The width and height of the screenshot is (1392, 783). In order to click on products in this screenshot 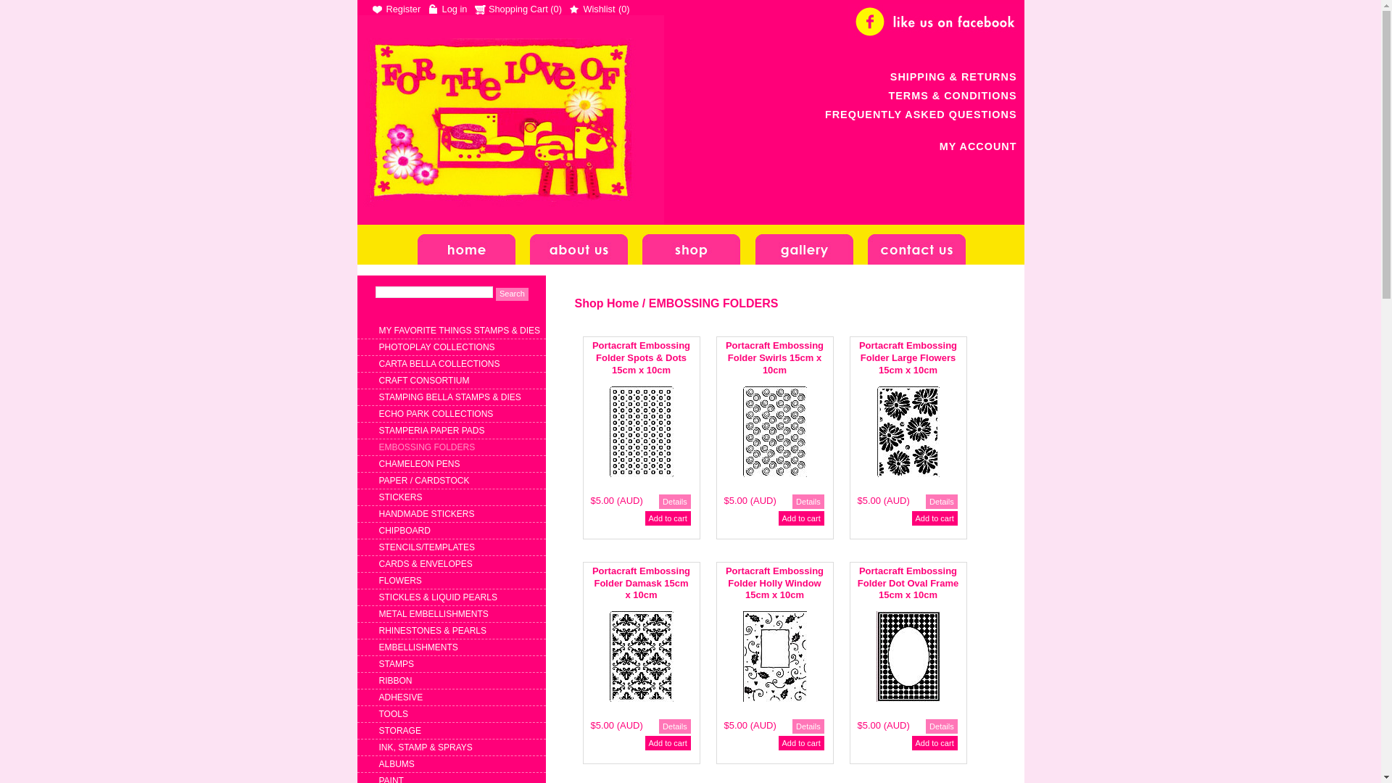, I will do `click(692, 245)`.